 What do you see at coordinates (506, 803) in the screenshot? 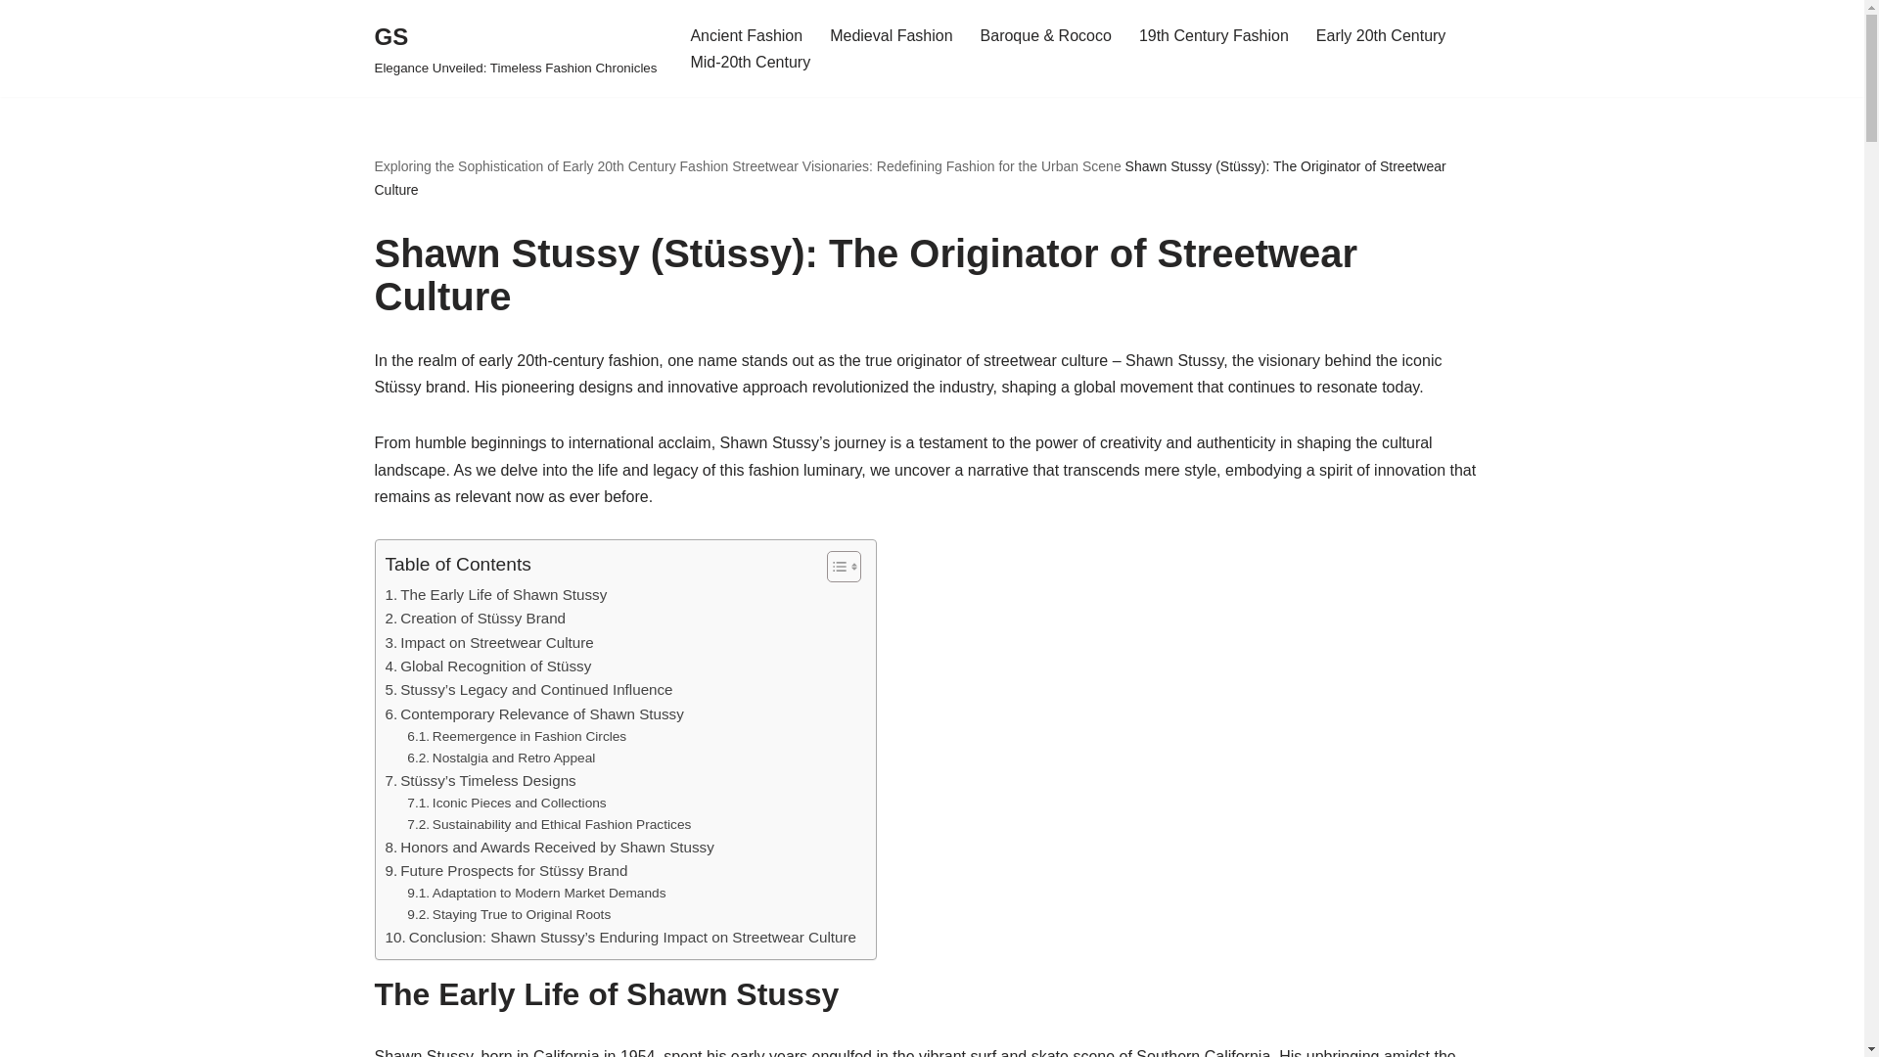
I see `Iconic Pieces and Collections` at bounding box center [506, 803].